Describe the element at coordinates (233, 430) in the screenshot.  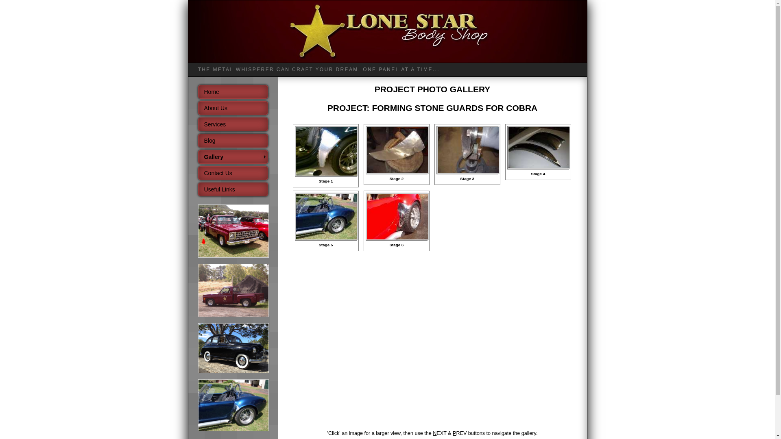
I see `Cobra` at that location.